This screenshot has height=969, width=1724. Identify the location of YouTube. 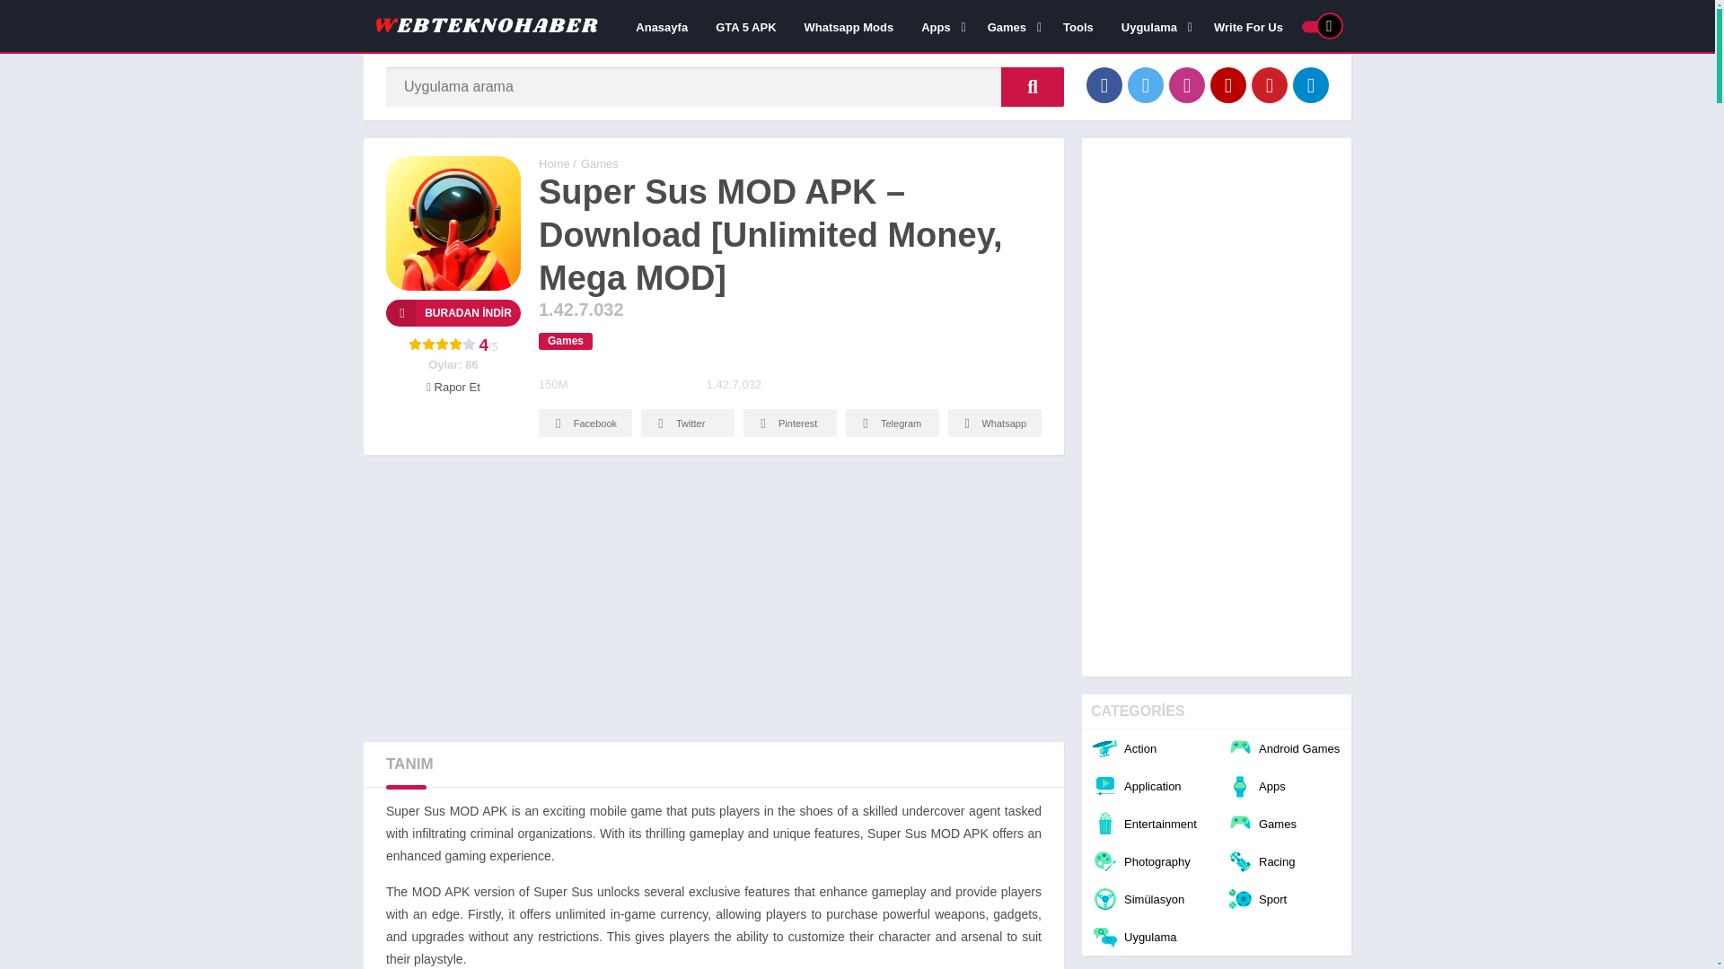
(1228, 84).